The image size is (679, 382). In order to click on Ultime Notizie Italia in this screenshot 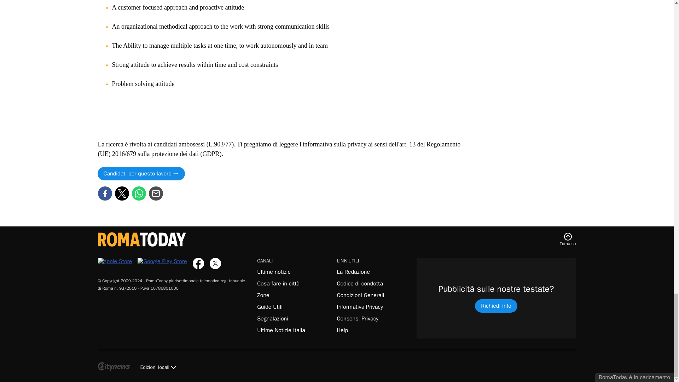, I will do `click(281, 330)`.